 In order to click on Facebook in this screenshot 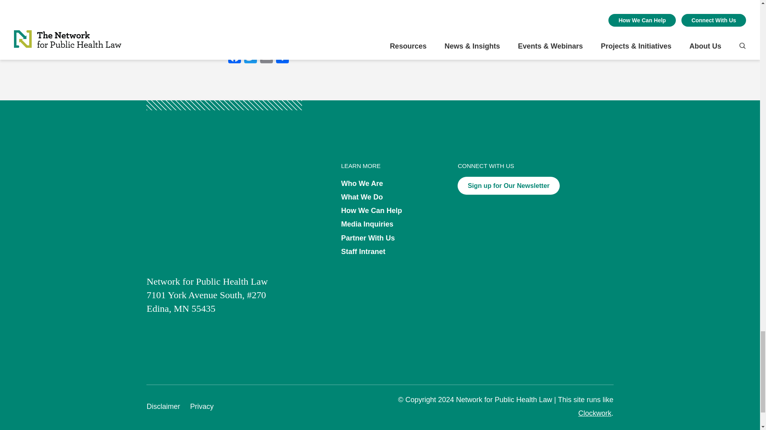, I will do `click(235, 57)`.